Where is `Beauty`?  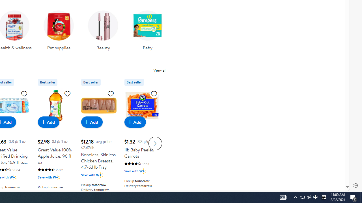 Beauty is located at coordinates (103, 32).